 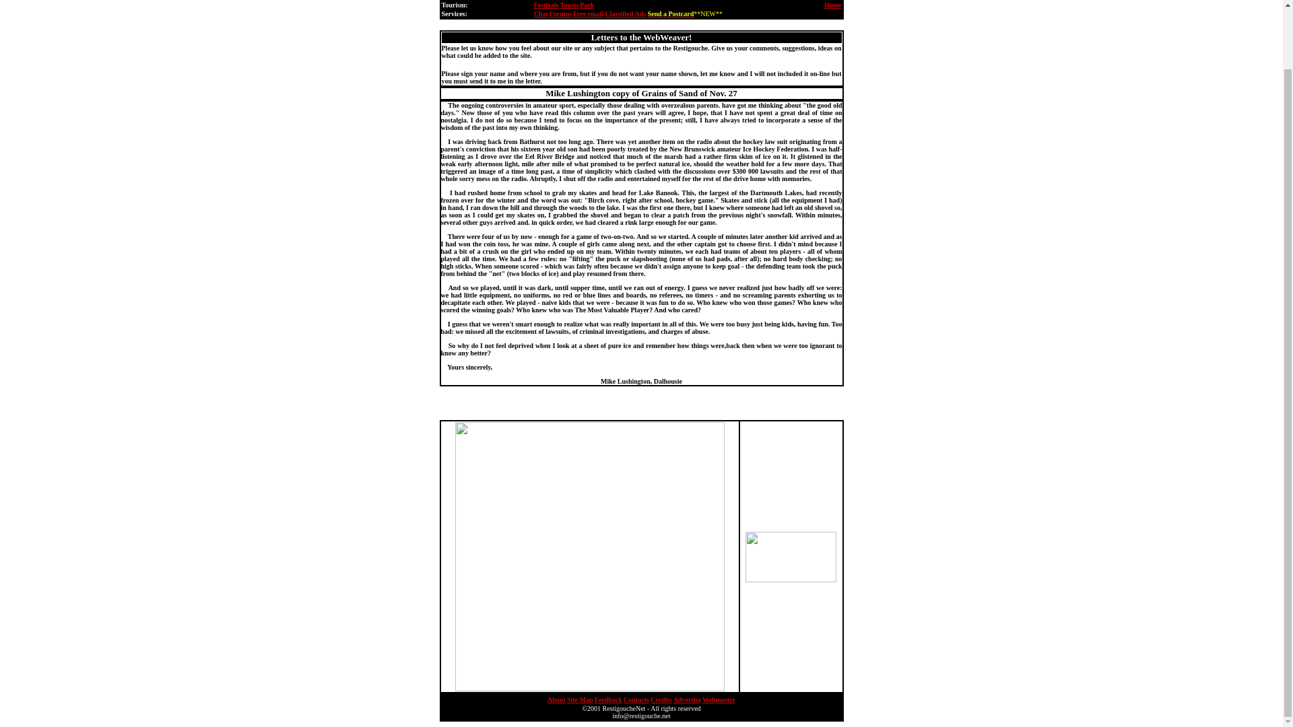 What do you see at coordinates (625, 13) in the screenshot?
I see `Classified Ads` at bounding box center [625, 13].